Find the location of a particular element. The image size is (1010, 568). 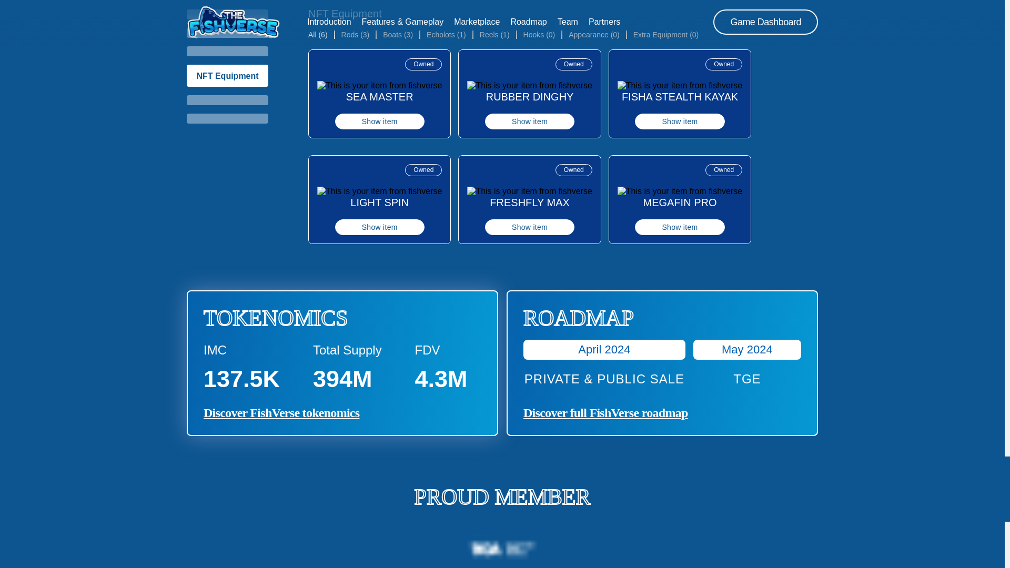

Show item is located at coordinates (529, 121).